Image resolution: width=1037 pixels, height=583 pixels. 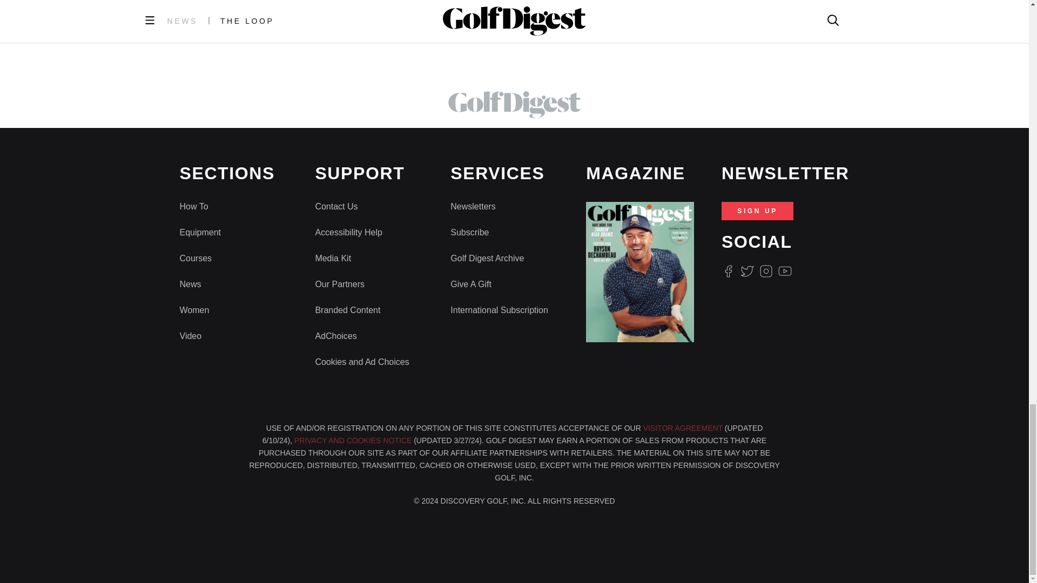 I want to click on Youtube Icon, so click(x=785, y=271).